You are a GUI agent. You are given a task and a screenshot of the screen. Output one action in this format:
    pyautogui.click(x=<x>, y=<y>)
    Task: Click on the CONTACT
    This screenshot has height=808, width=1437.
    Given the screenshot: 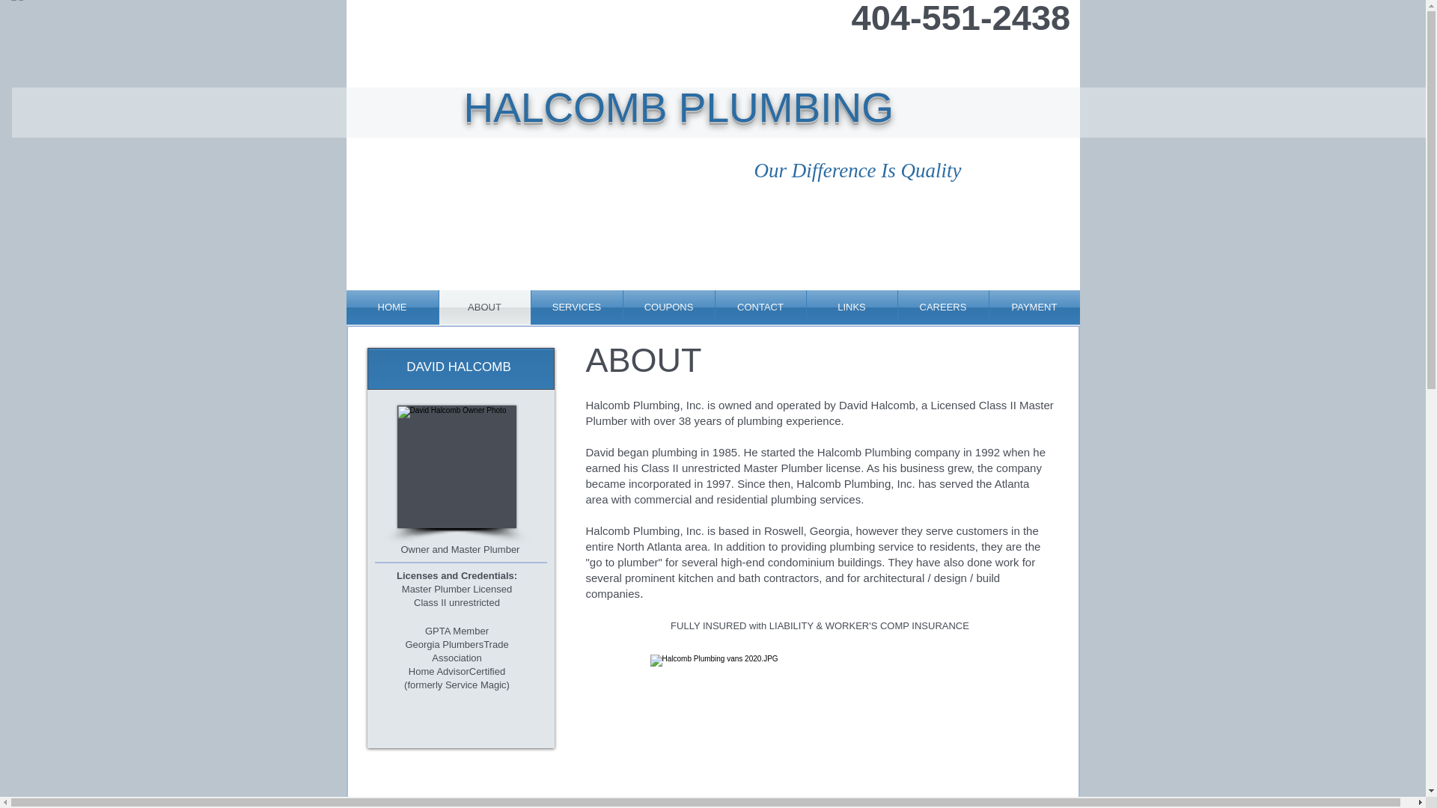 What is the action you would take?
    pyautogui.click(x=760, y=307)
    